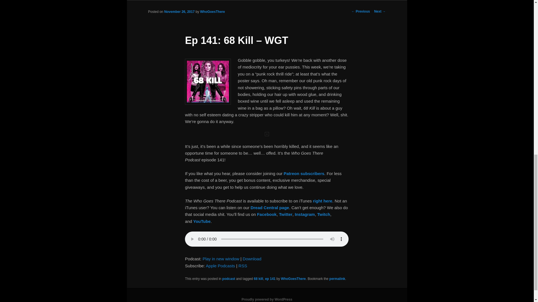  What do you see at coordinates (270, 279) in the screenshot?
I see `ep 141` at bounding box center [270, 279].